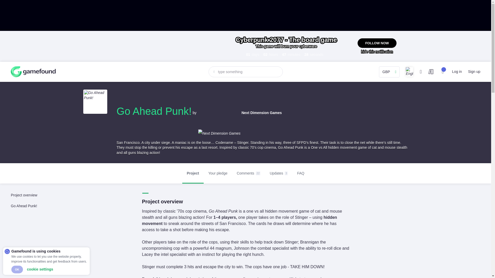 The image size is (495, 278). I want to click on Next Dimension Games, so click(240, 113).